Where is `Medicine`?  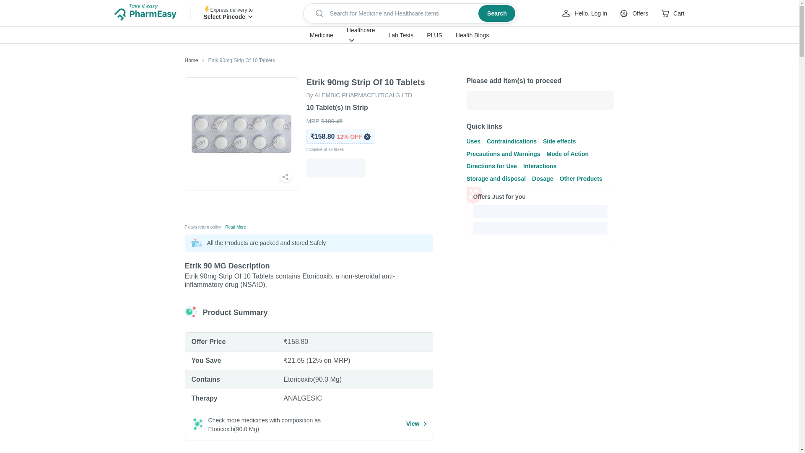 Medicine is located at coordinates (321, 35).